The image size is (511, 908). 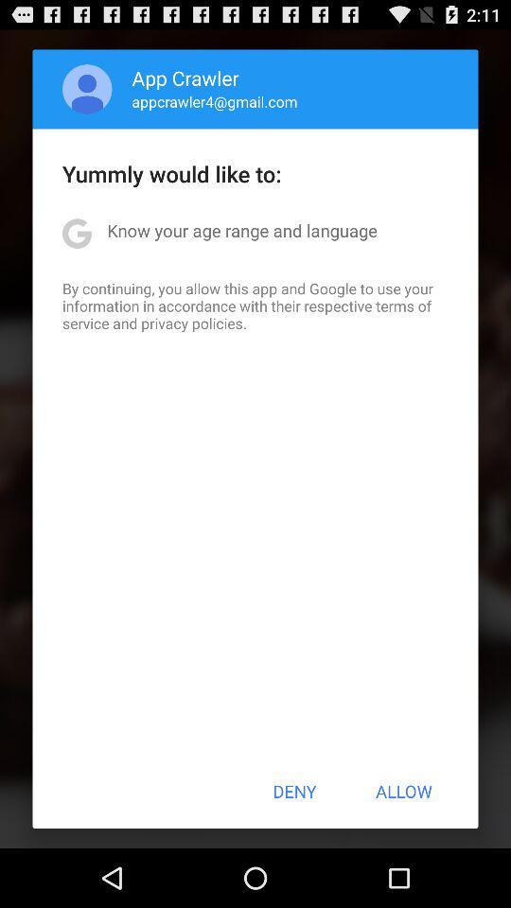 I want to click on launch the icon to the left of allow button, so click(x=294, y=791).